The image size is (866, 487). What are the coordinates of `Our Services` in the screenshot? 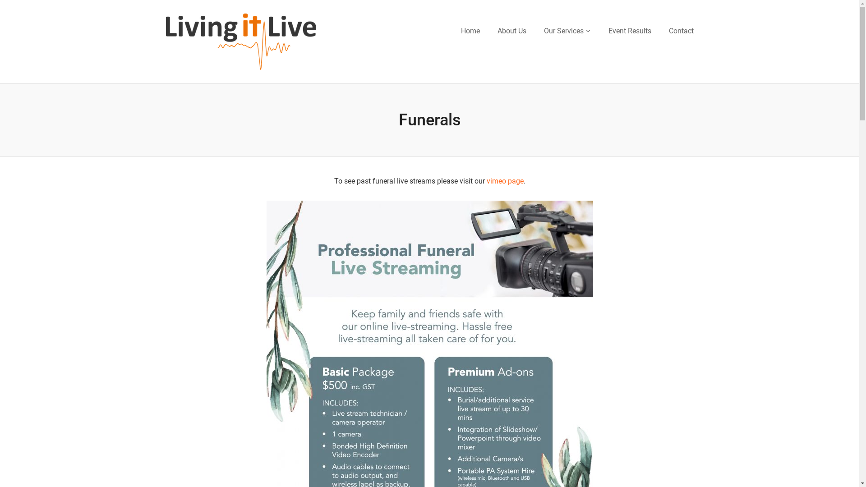 It's located at (567, 32).